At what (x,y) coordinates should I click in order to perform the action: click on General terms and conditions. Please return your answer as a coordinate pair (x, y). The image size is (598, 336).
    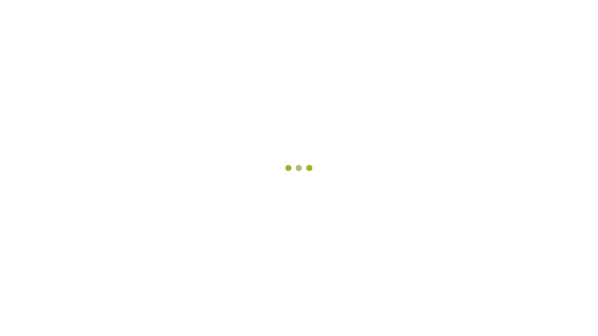
    Looking at the image, I should click on (490, 324).